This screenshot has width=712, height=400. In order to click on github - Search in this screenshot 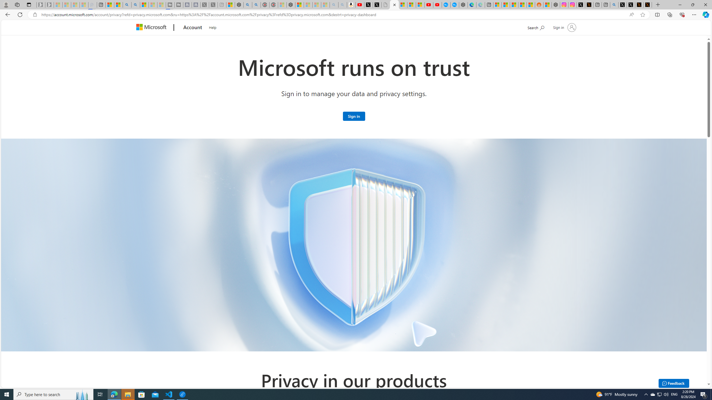, I will do `click(614, 5)`.